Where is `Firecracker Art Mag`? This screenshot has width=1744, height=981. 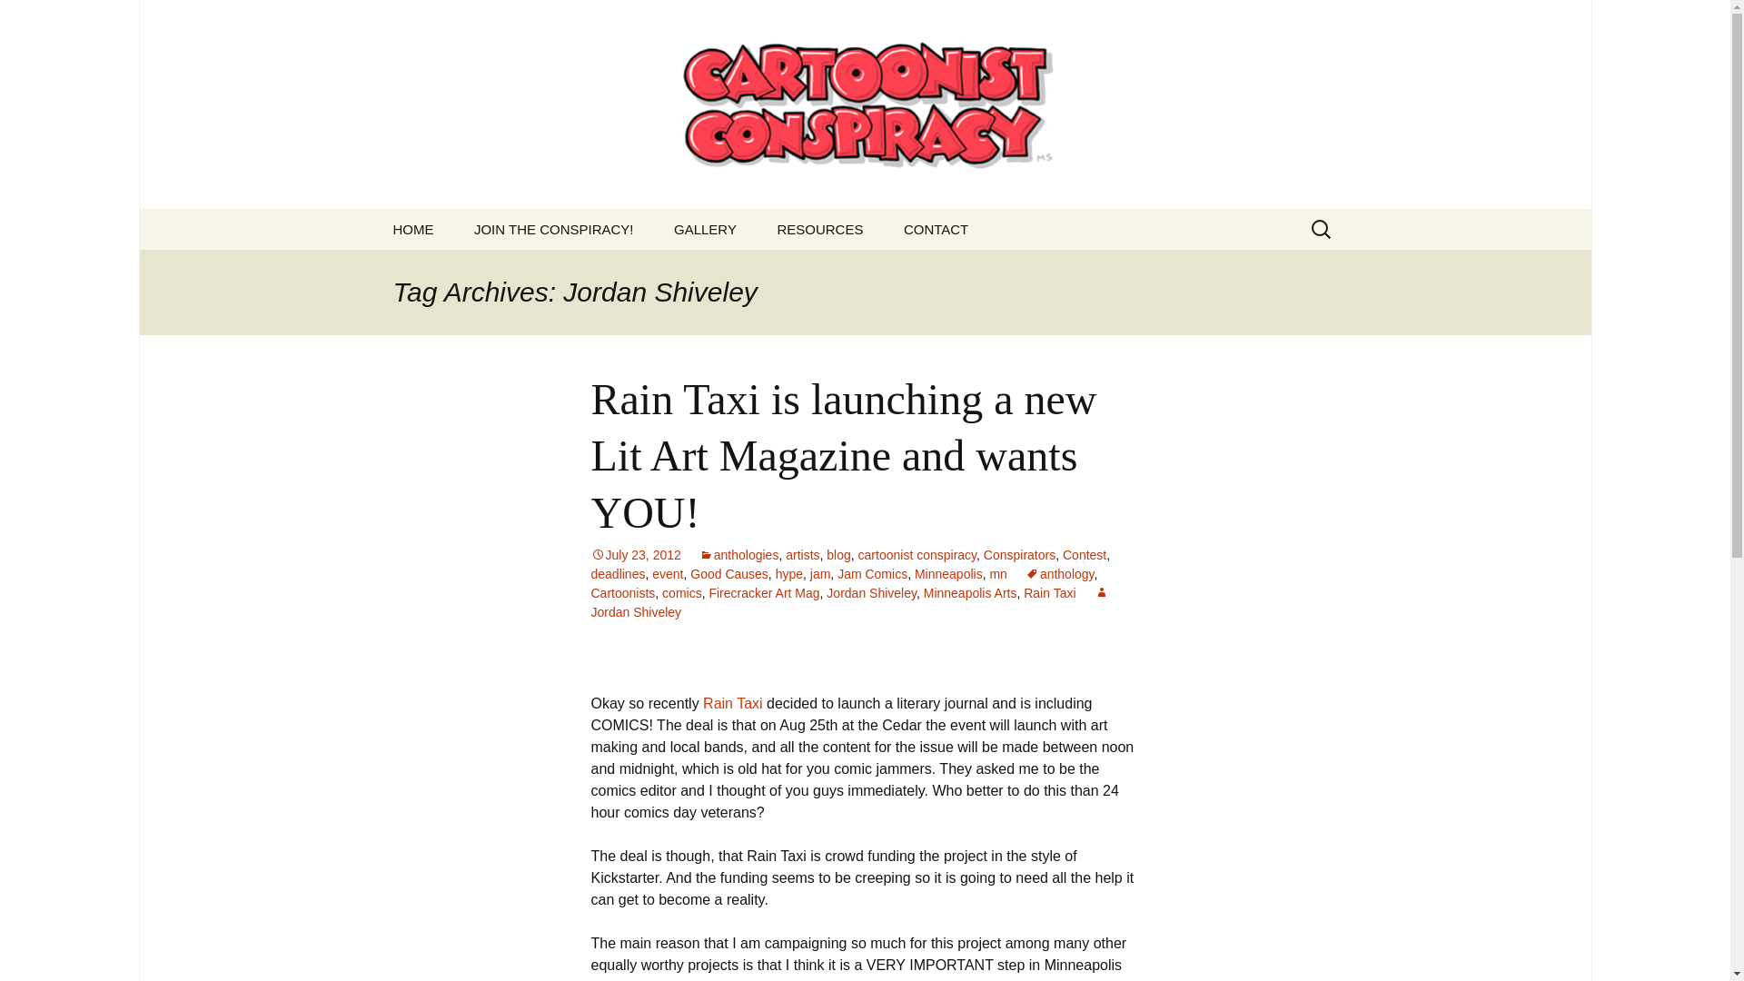
Firecracker Art Mag is located at coordinates (763, 592).